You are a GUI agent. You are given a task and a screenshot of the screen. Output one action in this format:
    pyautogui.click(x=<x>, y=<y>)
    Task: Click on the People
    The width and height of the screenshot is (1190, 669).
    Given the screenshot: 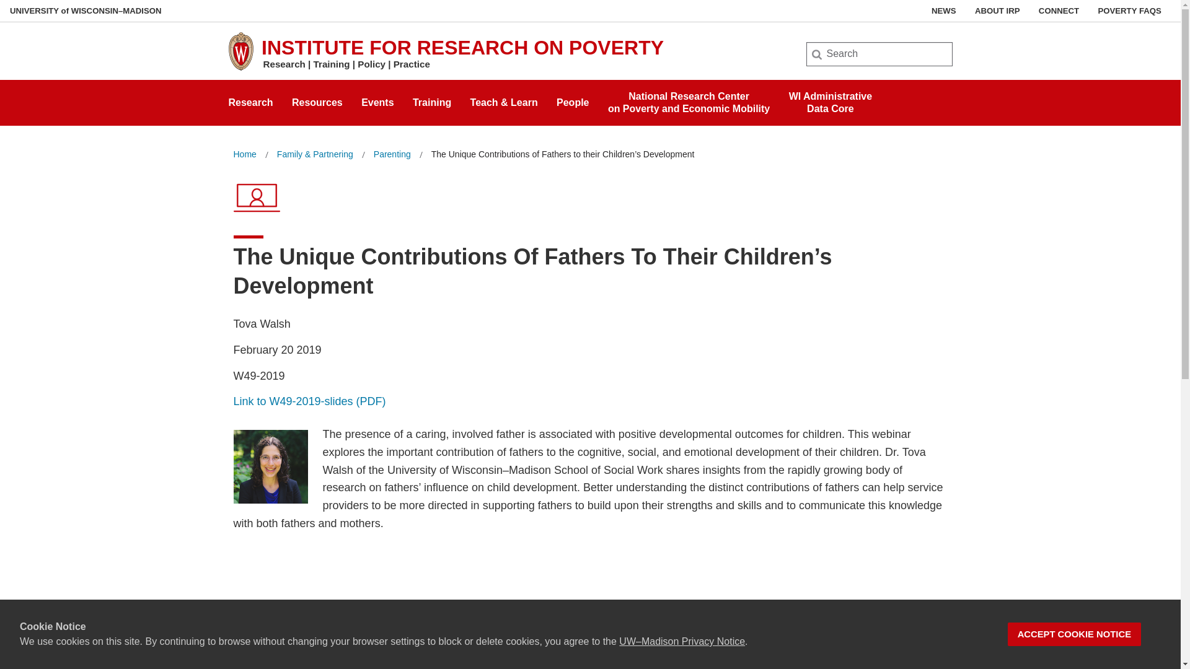 What is the action you would take?
    pyautogui.click(x=573, y=99)
    